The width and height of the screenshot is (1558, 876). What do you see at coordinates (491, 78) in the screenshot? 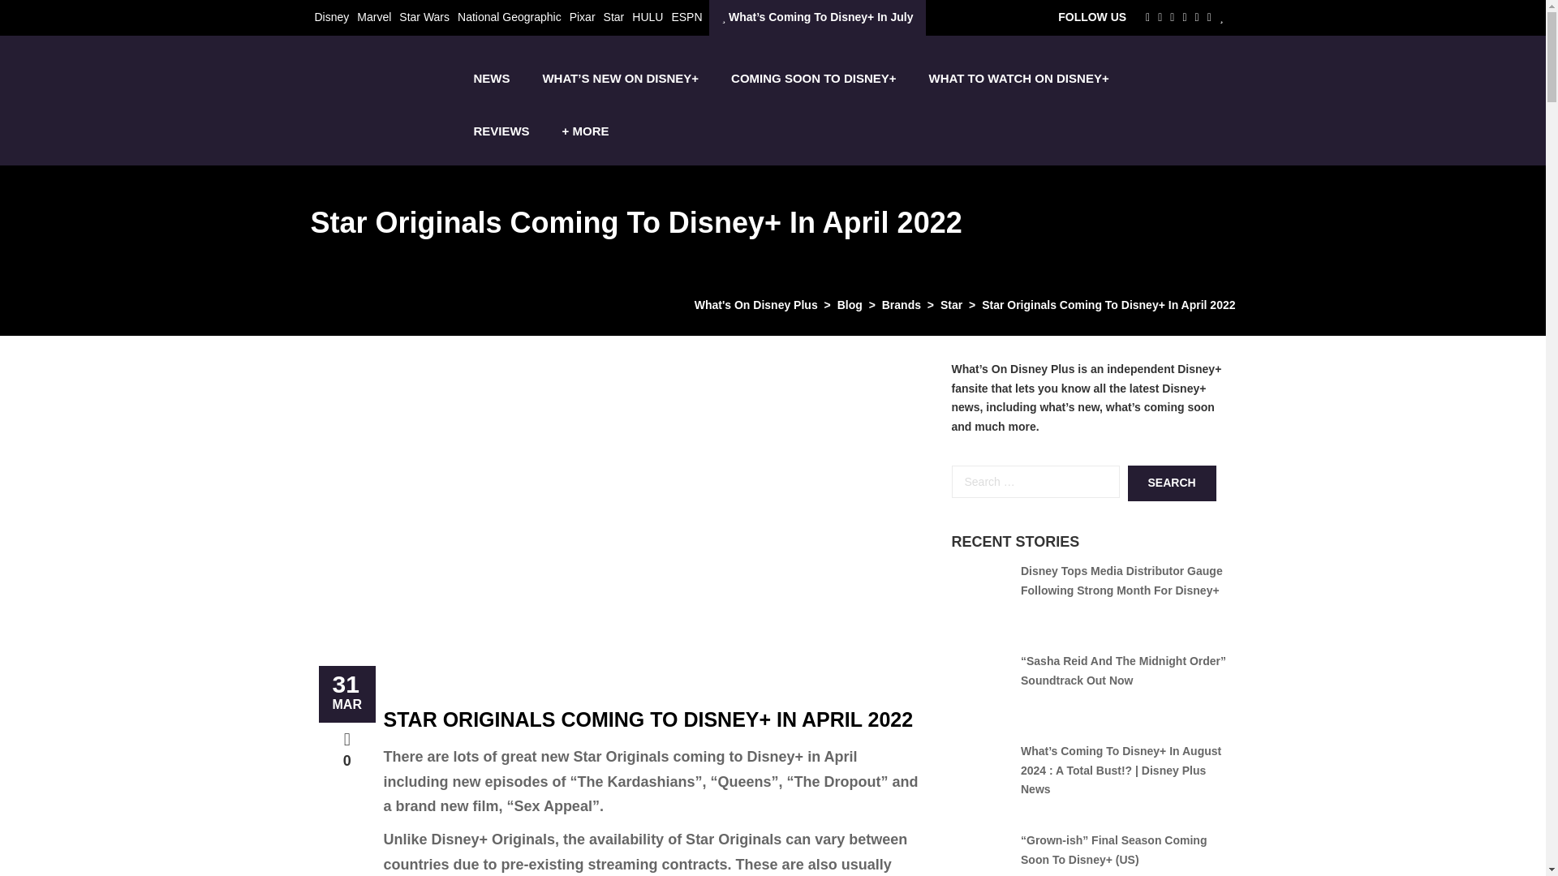
I see `NEWS` at bounding box center [491, 78].